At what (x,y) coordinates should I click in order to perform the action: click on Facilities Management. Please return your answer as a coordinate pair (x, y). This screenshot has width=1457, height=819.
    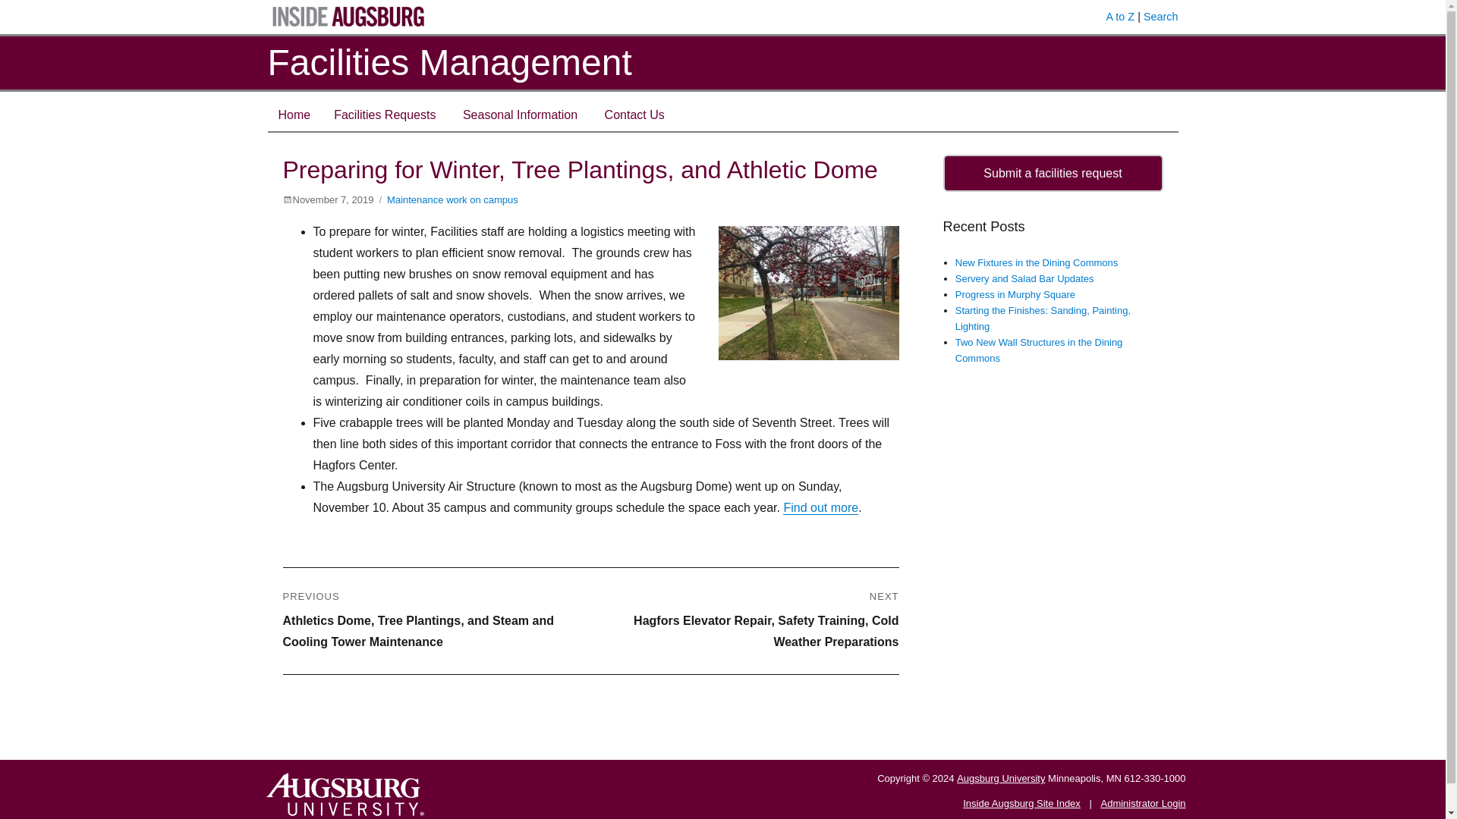
    Looking at the image, I should click on (448, 62).